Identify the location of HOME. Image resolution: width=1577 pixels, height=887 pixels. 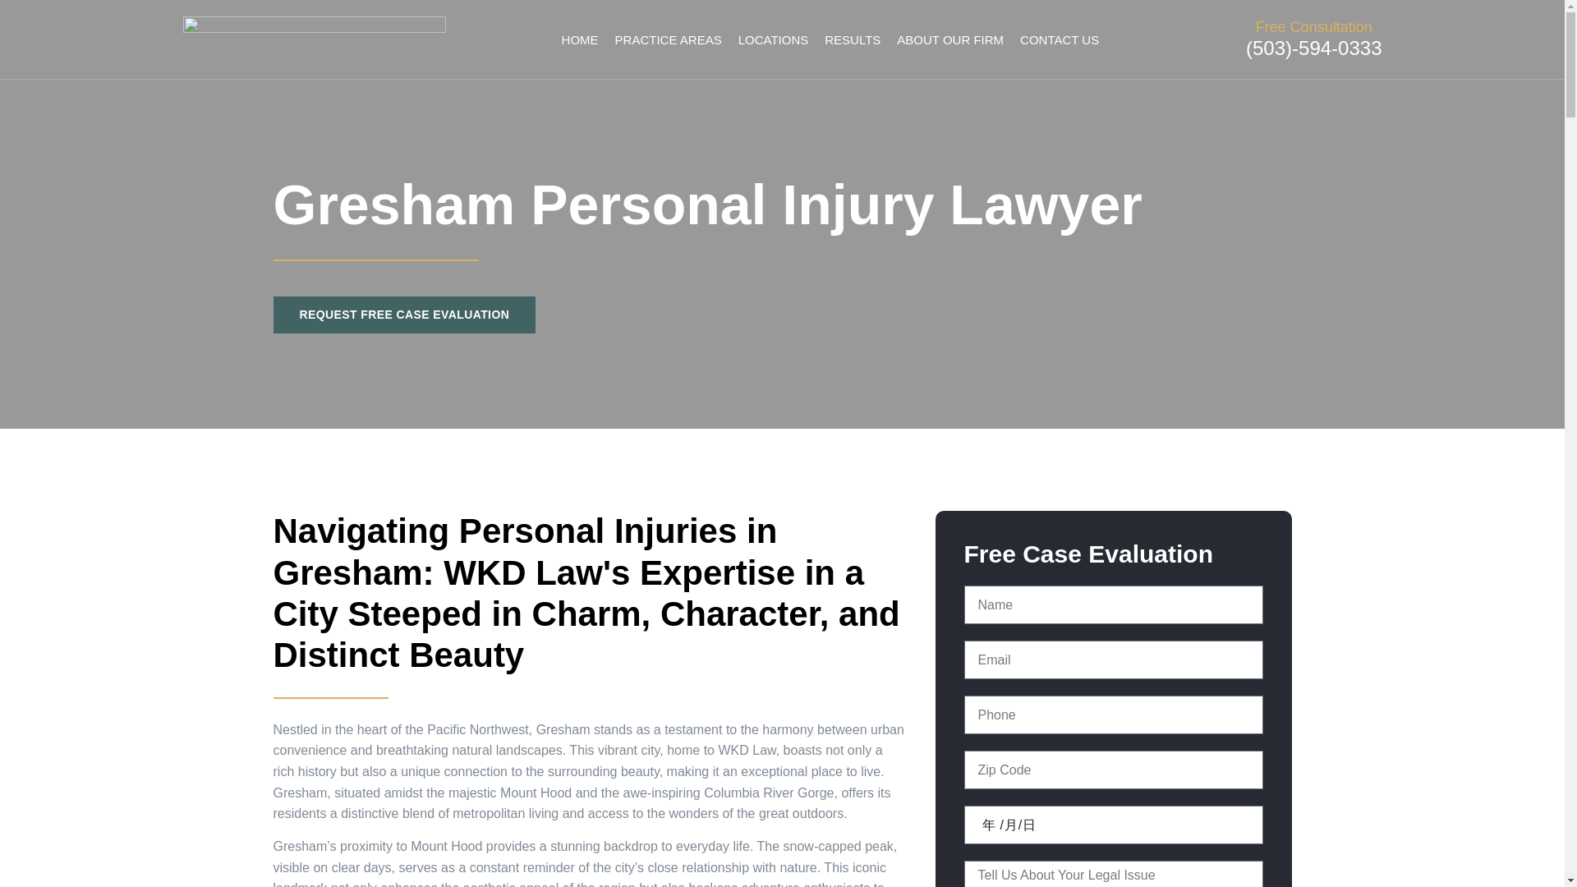
(580, 39).